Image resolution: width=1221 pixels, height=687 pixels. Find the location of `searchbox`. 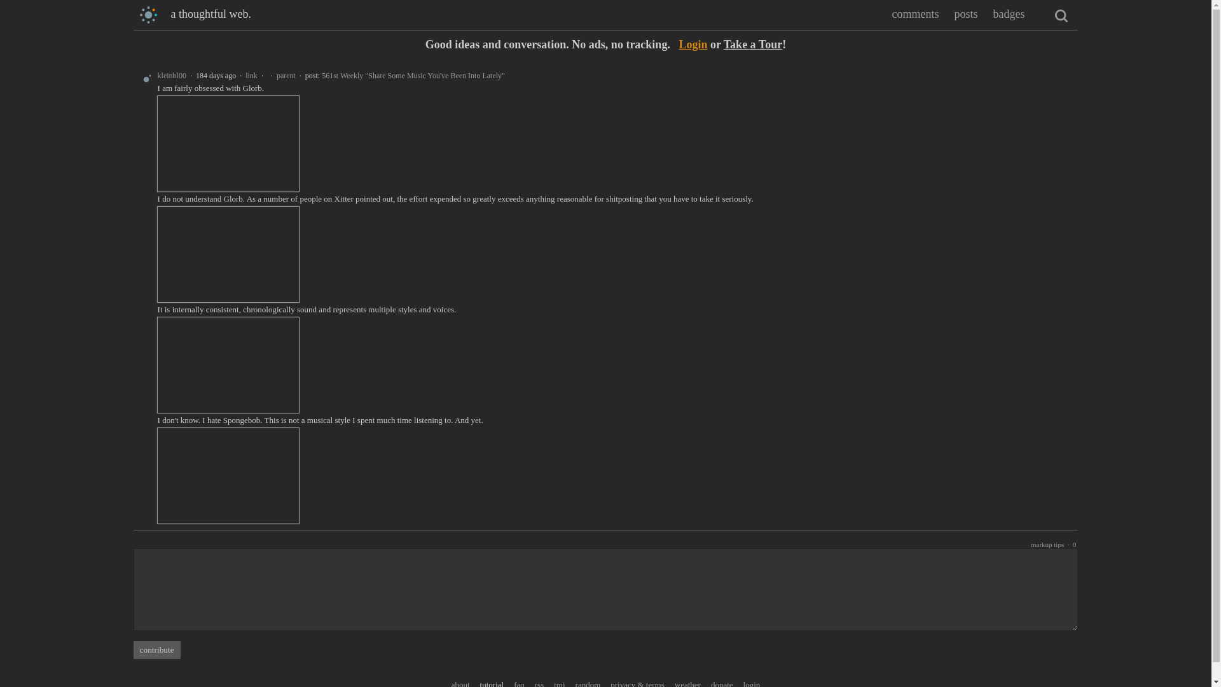

searchbox is located at coordinates (1061, 15).